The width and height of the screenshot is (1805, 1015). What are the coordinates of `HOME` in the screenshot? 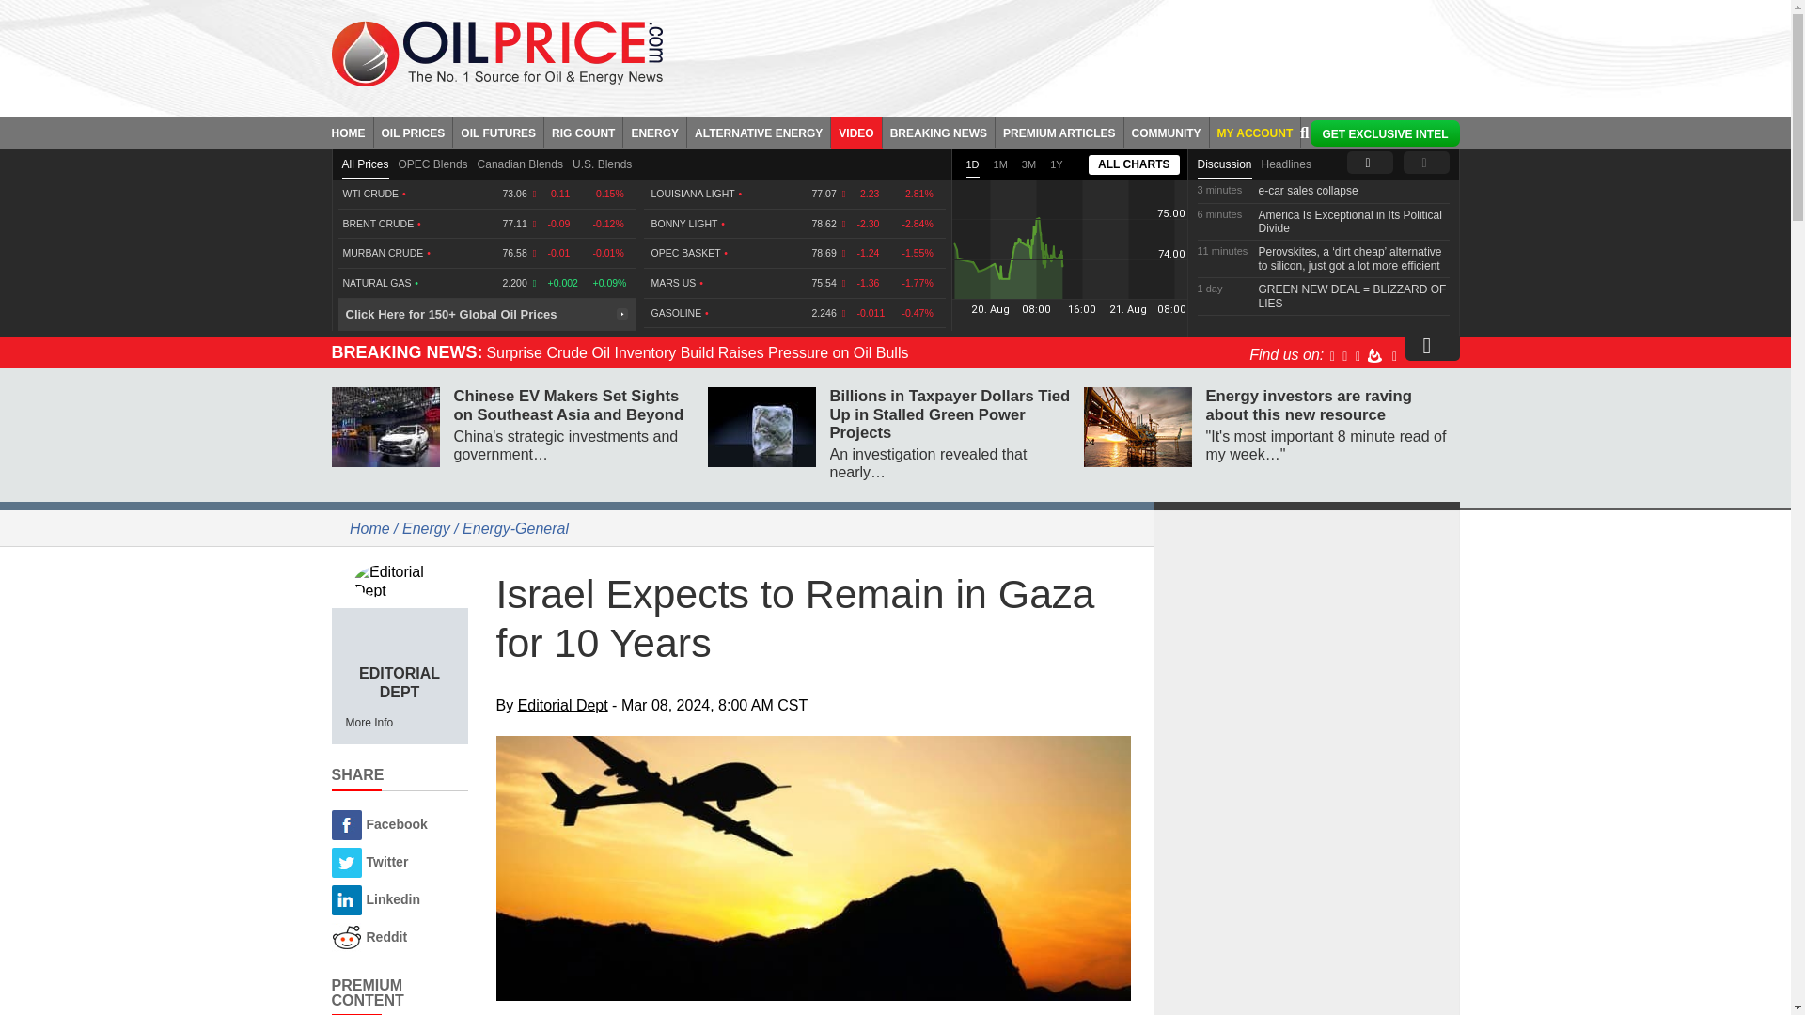 It's located at (352, 132).